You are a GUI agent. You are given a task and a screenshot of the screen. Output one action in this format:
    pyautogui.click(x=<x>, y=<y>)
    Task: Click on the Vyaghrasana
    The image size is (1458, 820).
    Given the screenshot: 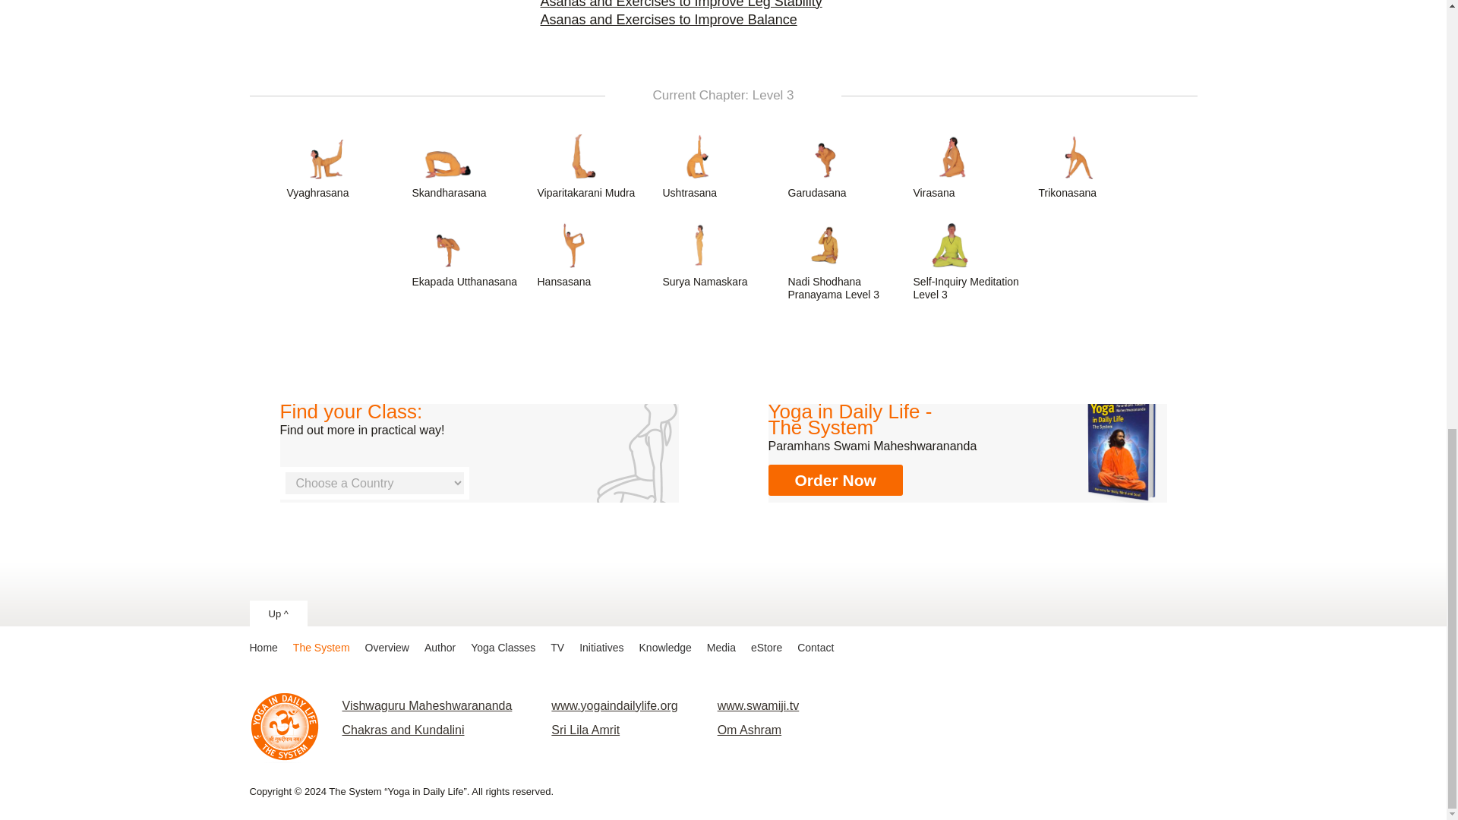 What is the action you would take?
    pyautogui.click(x=345, y=166)
    